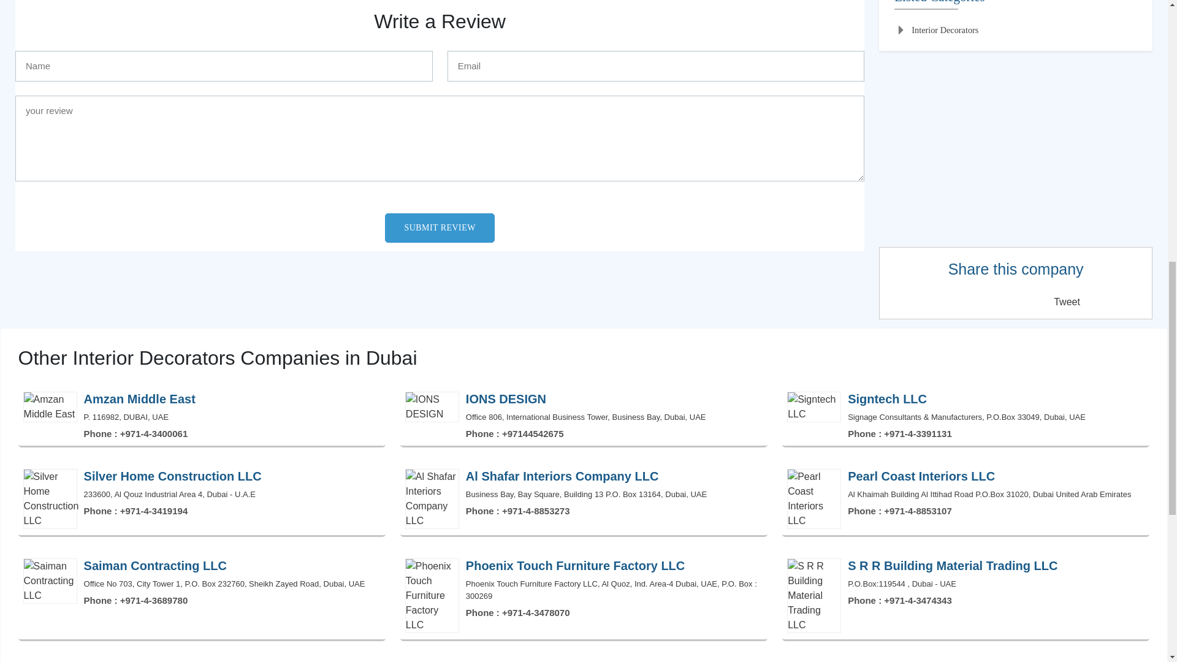 This screenshot has height=662, width=1177. What do you see at coordinates (439, 228) in the screenshot?
I see `Submit Review` at bounding box center [439, 228].